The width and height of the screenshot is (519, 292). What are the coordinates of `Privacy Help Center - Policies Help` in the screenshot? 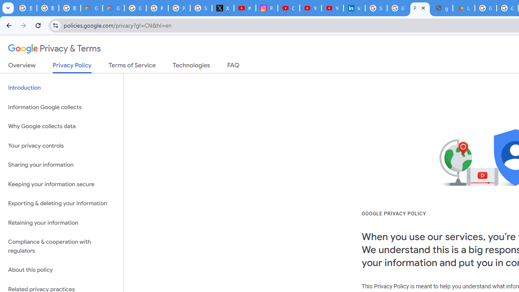 It's located at (179, 8).